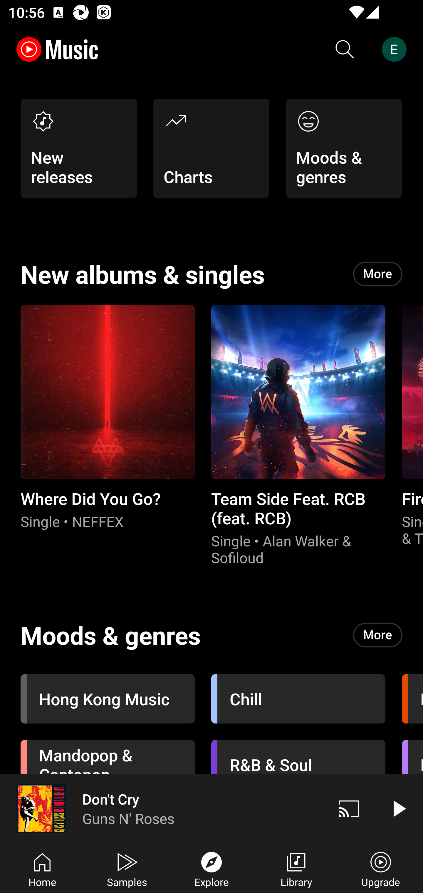 The image size is (423, 893). Describe the element at coordinates (396, 49) in the screenshot. I see `Account` at that location.